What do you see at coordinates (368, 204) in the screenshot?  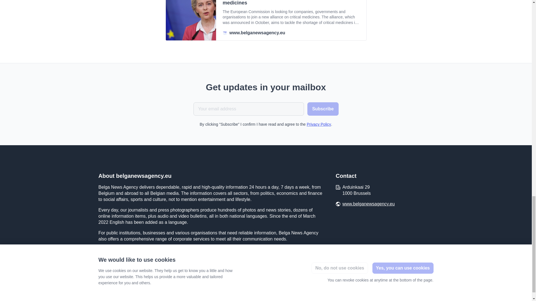 I see `www.belganewsagency.eu` at bounding box center [368, 204].